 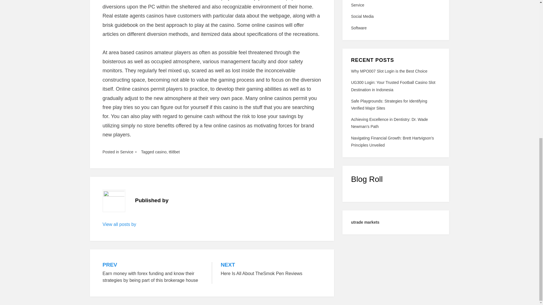 I want to click on casino, so click(x=160, y=152).